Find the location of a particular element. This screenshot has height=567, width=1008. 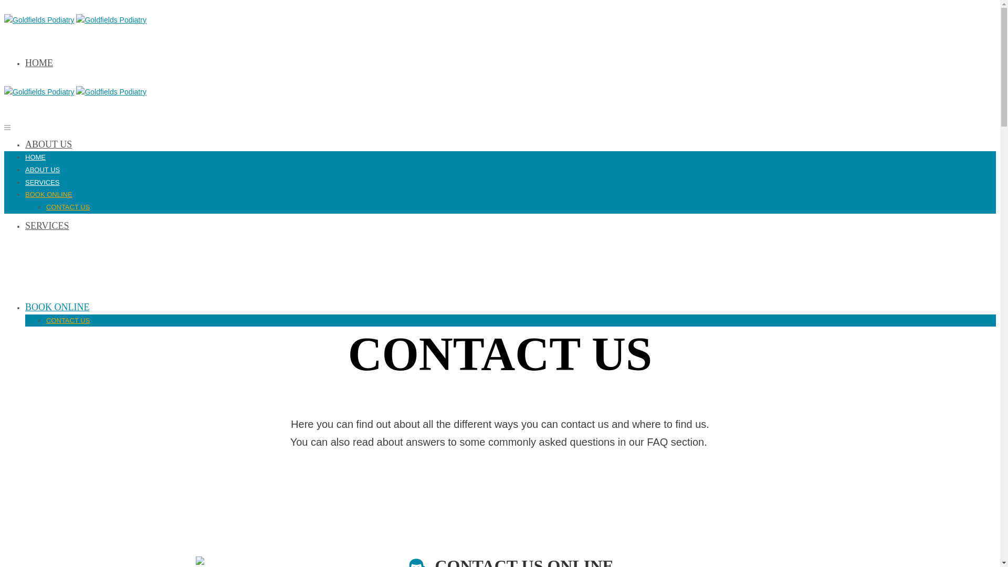

BOOK ONLINE is located at coordinates (57, 307).